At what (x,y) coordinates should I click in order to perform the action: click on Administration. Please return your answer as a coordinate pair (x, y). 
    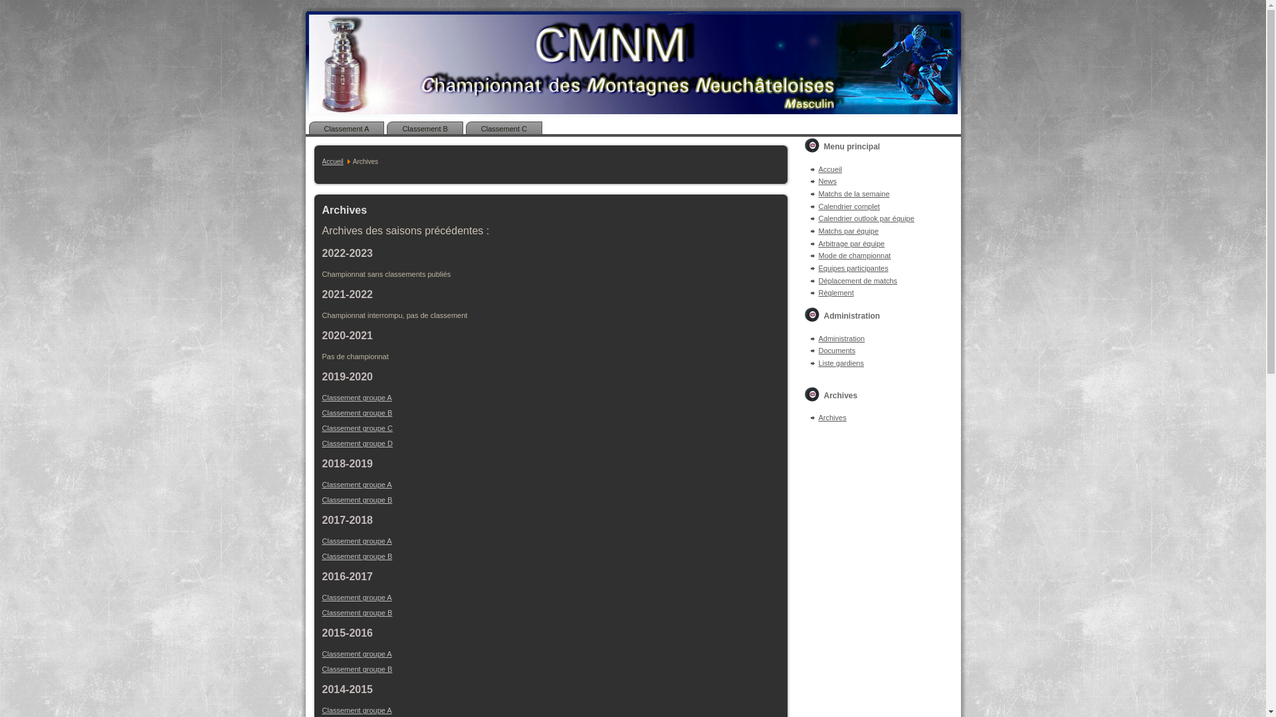
    Looking at the image, I should click on (842, 339).